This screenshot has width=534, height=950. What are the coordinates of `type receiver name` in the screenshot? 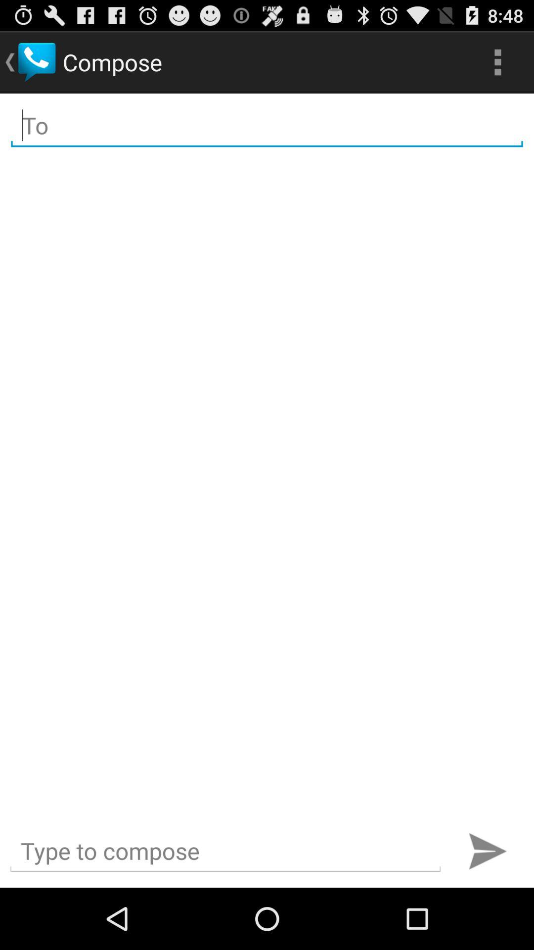 It's located at (267, 126).